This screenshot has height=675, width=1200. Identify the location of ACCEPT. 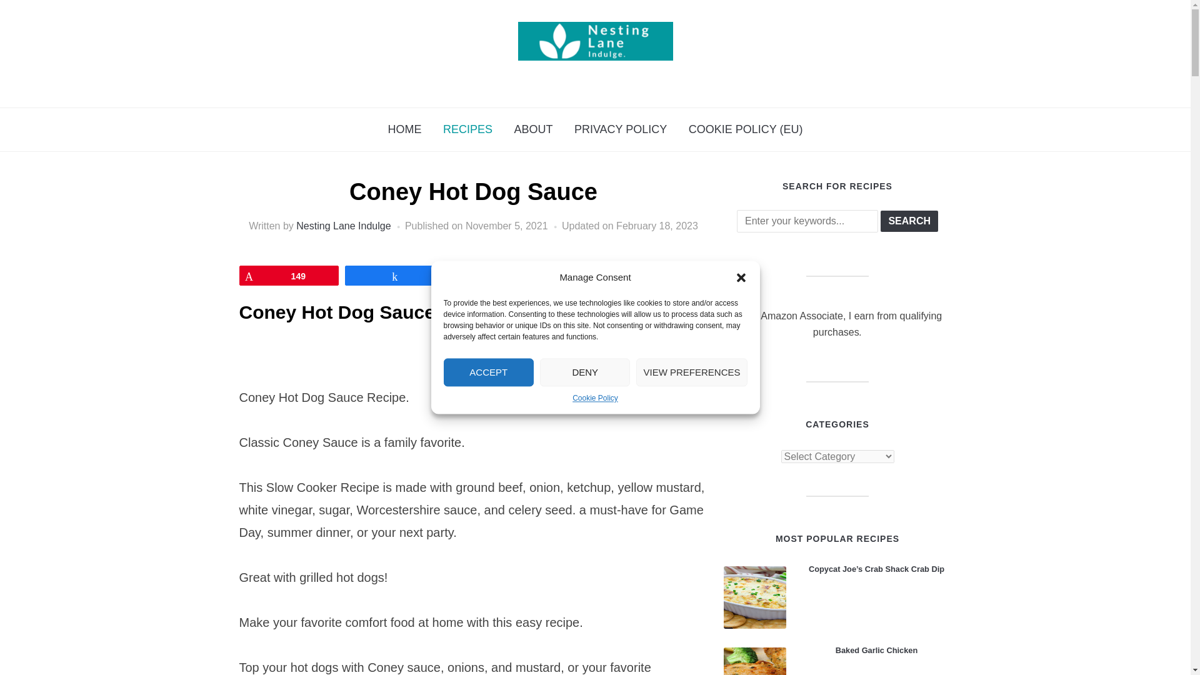
(489, 372).